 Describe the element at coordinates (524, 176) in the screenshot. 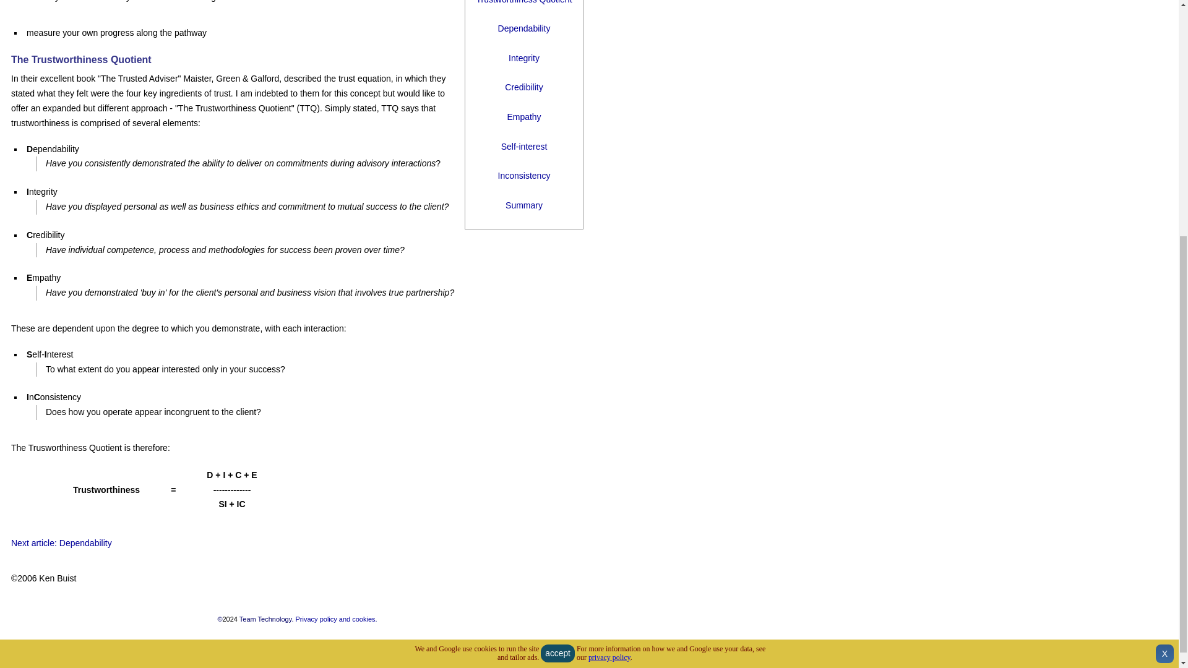

I see `Inconsistency` at that location.